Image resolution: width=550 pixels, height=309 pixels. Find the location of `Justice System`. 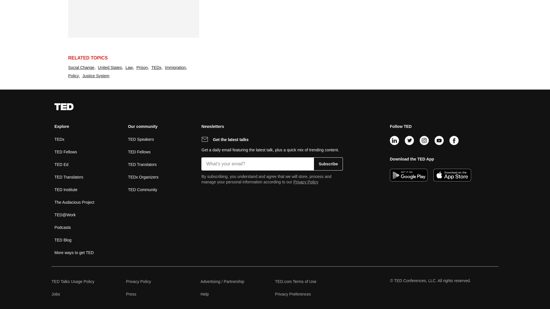

Justice System is located at coordinates (96, 76).